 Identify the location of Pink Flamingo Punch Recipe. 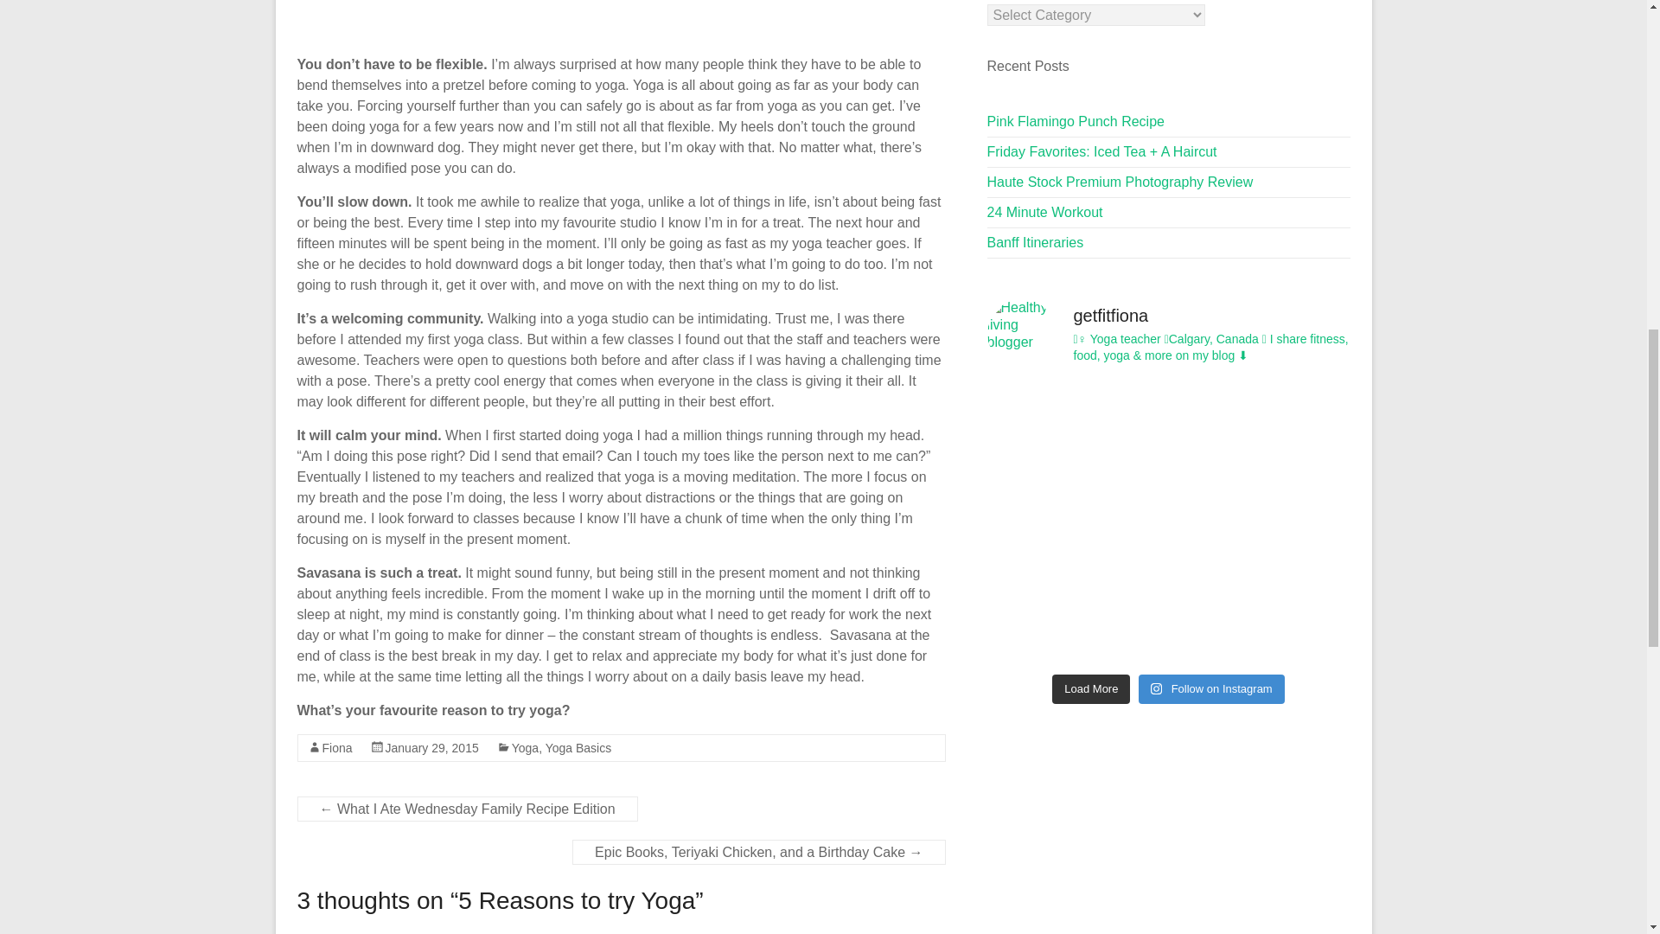
(1076, 121).